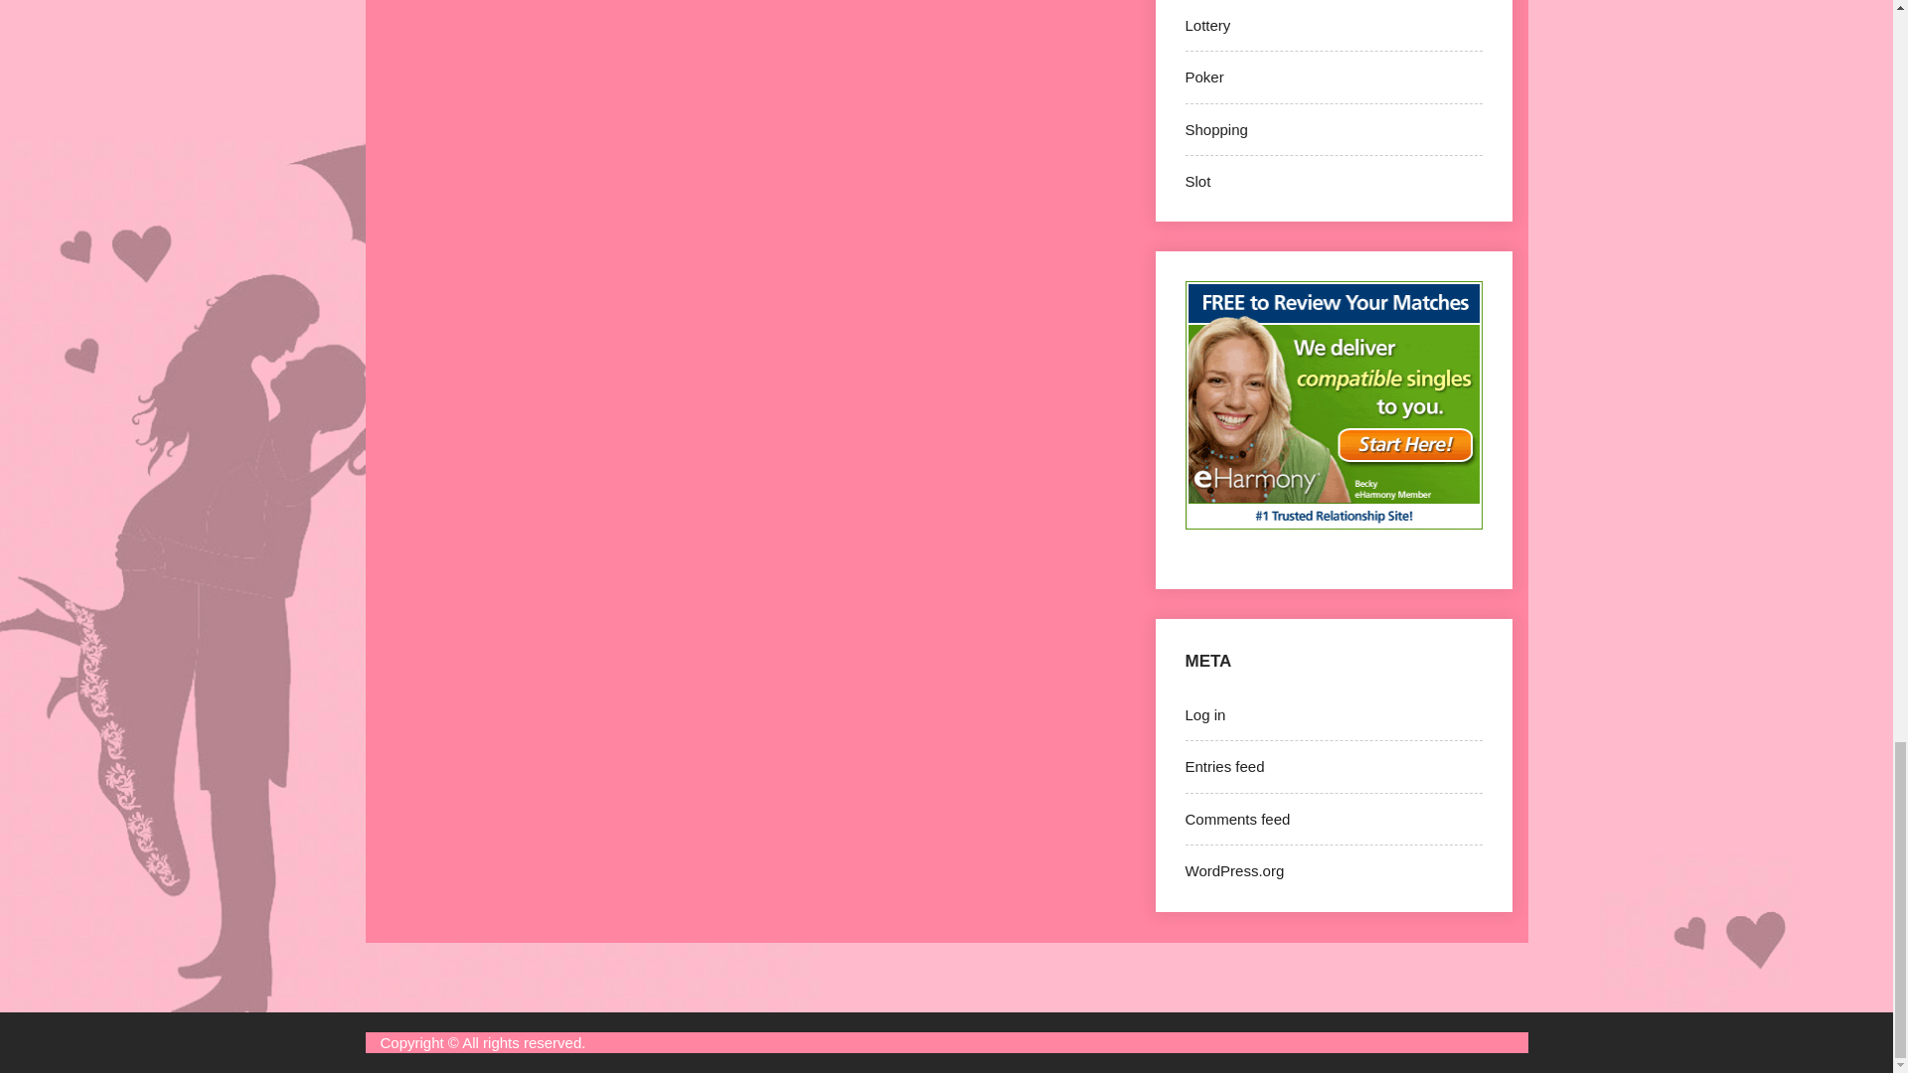 The height and width of the screenshot is (1073, 1908). What do you see at coordinates (1196, 181) in the screenshot?
I see `Slot` at bounding box center [1196, 181].